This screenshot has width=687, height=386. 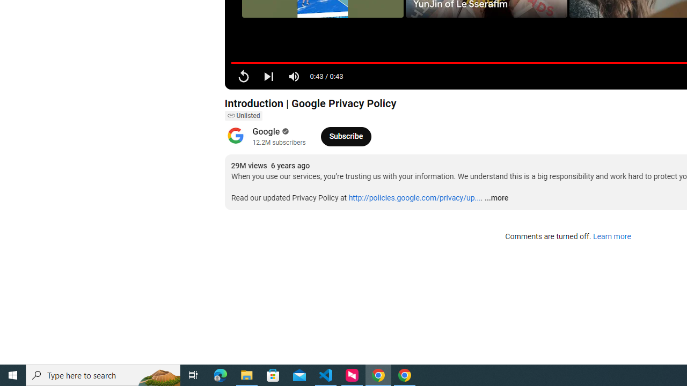 I want to click on Mute (m), so click(x=294, y=76).